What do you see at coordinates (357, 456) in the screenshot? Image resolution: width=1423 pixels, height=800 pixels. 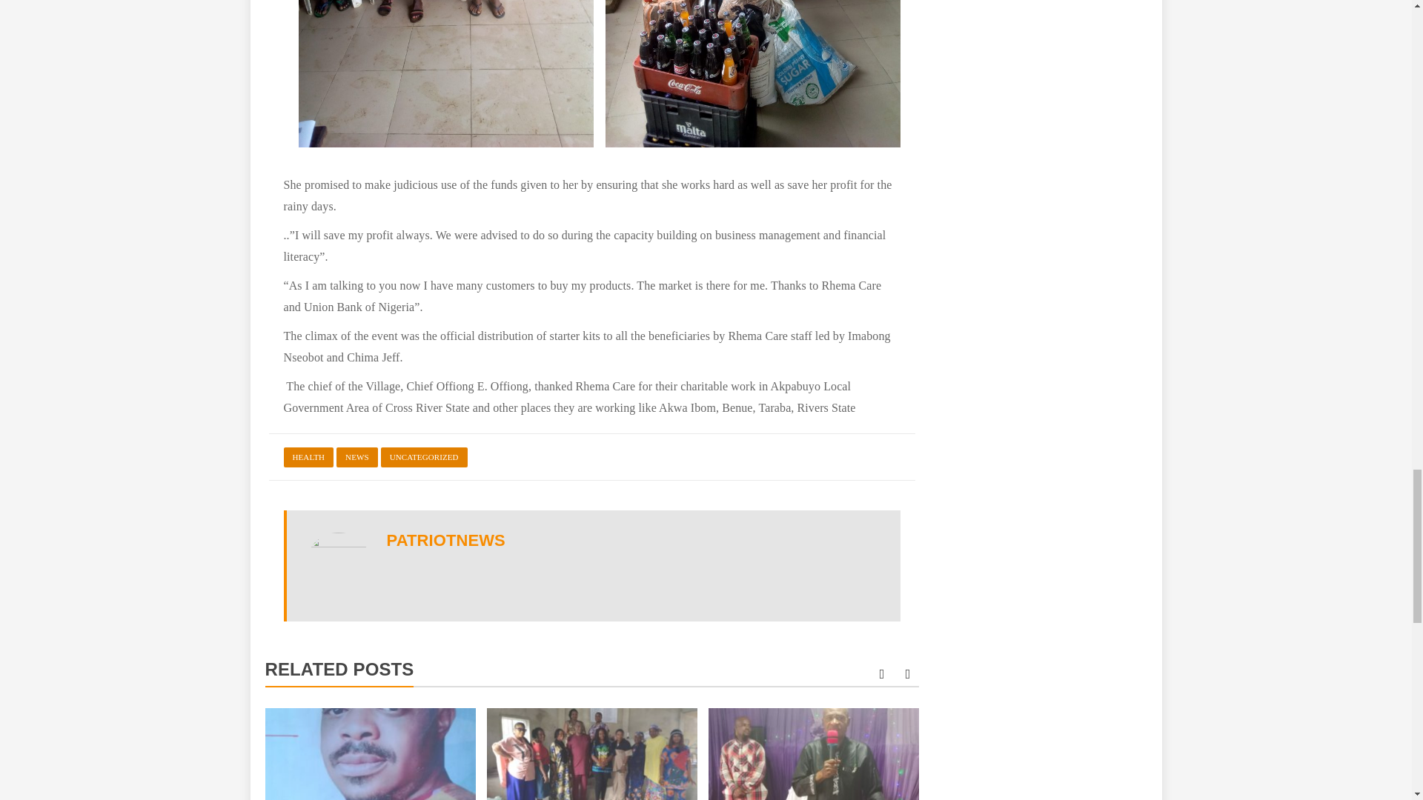 I see `NEWS` at bounding box center [357, 456].